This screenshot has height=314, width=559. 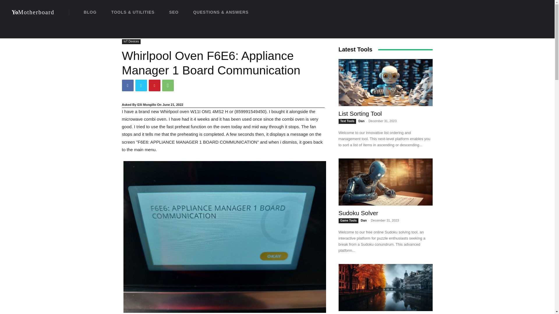 What do you see at coordinates (126, 33) in the screenshot?
I see `WhatsApp` at bounding box center [126, 33].